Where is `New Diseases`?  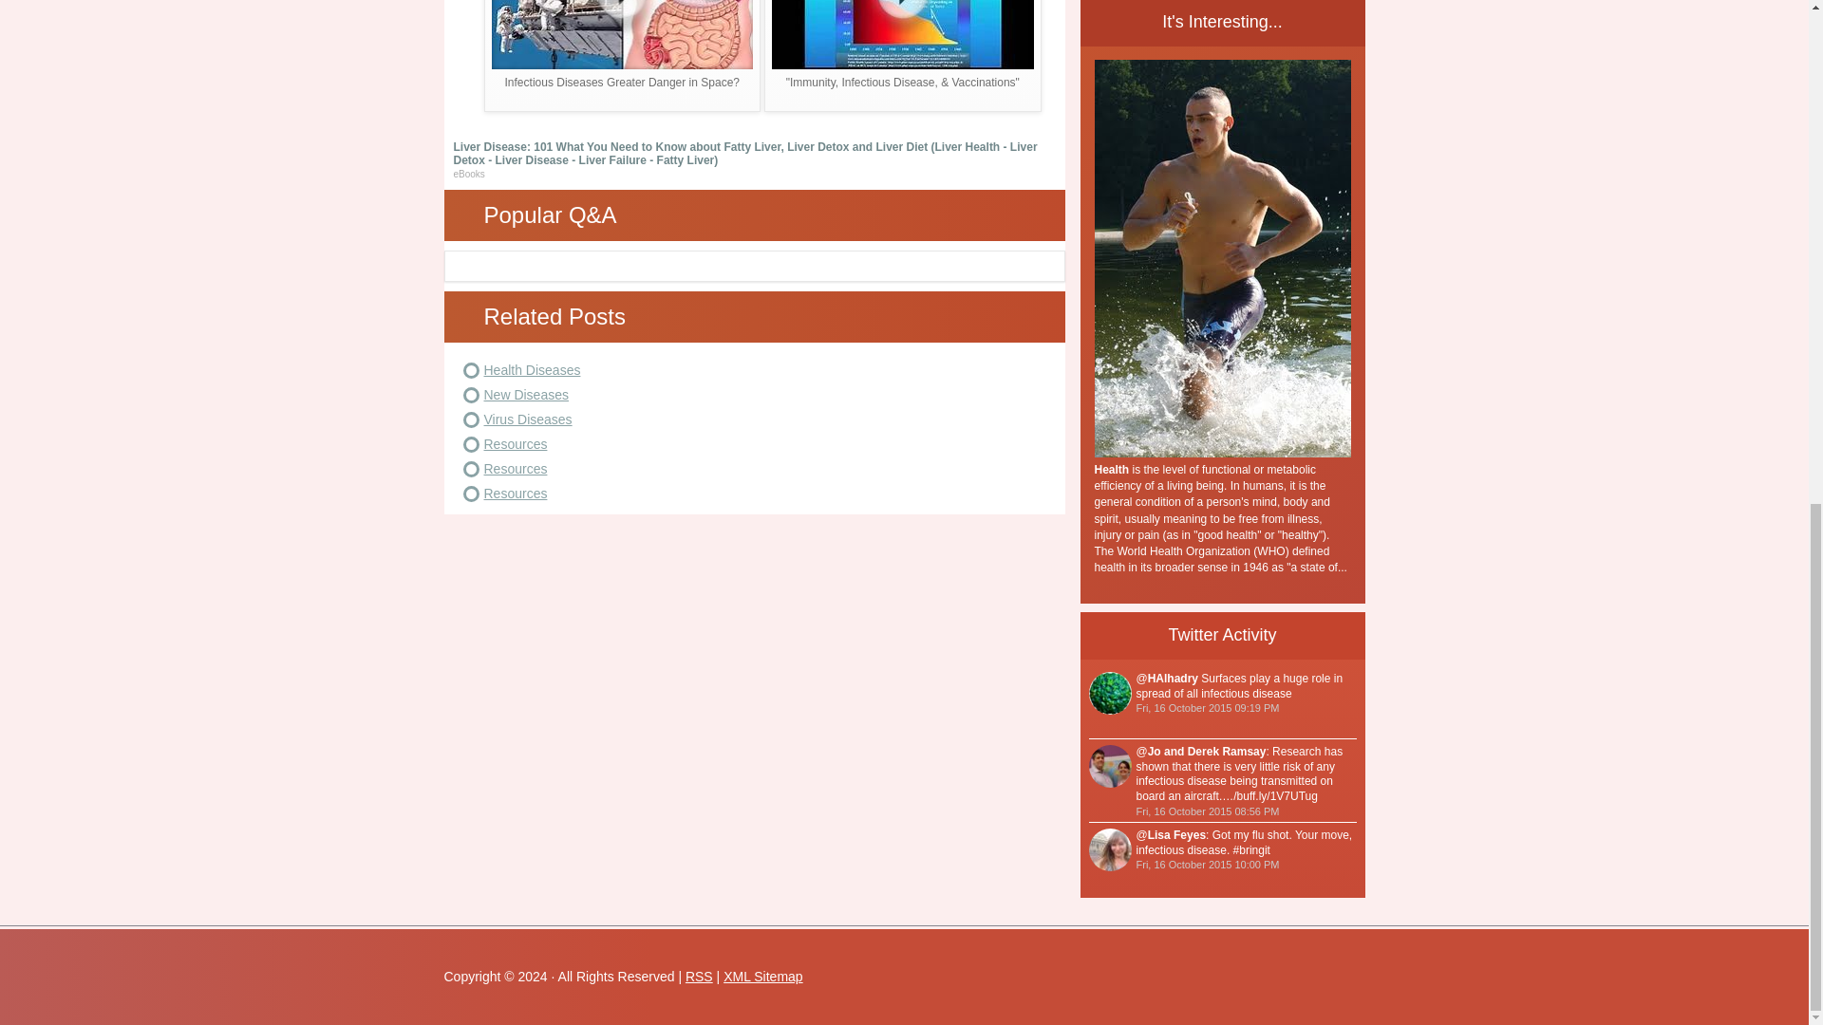 New Diseases is located at coordinates (526, 395).